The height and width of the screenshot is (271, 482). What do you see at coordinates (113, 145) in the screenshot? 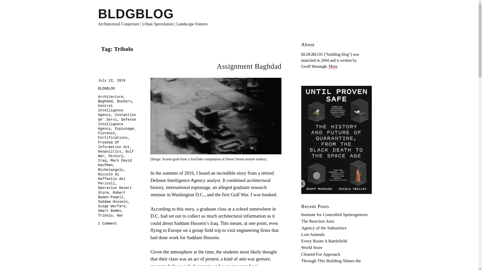
I see `Freedom Of Information Act` at bounding box center [113, 145].